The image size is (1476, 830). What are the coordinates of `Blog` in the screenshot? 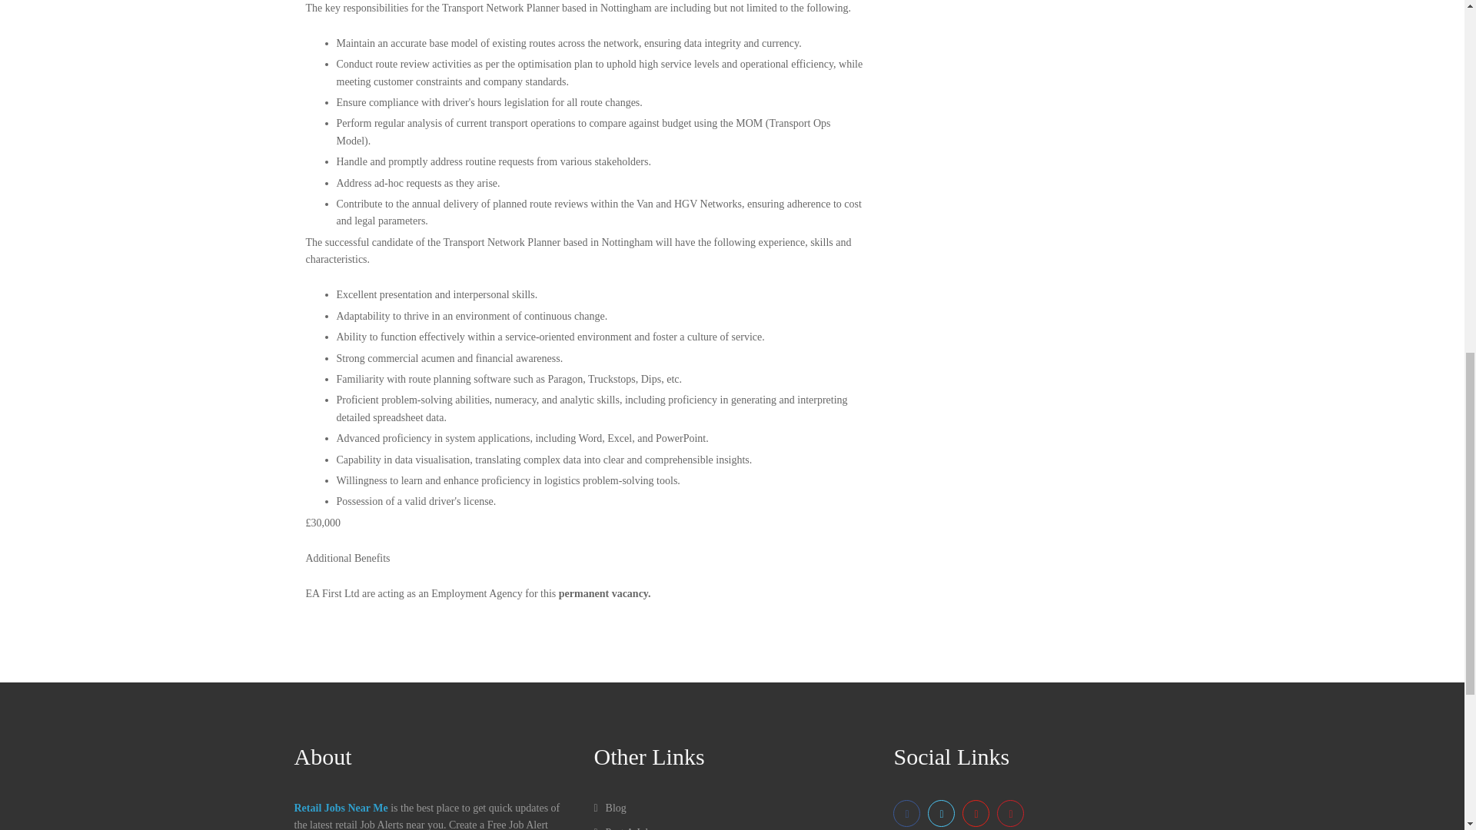 It's located at (609, 808).